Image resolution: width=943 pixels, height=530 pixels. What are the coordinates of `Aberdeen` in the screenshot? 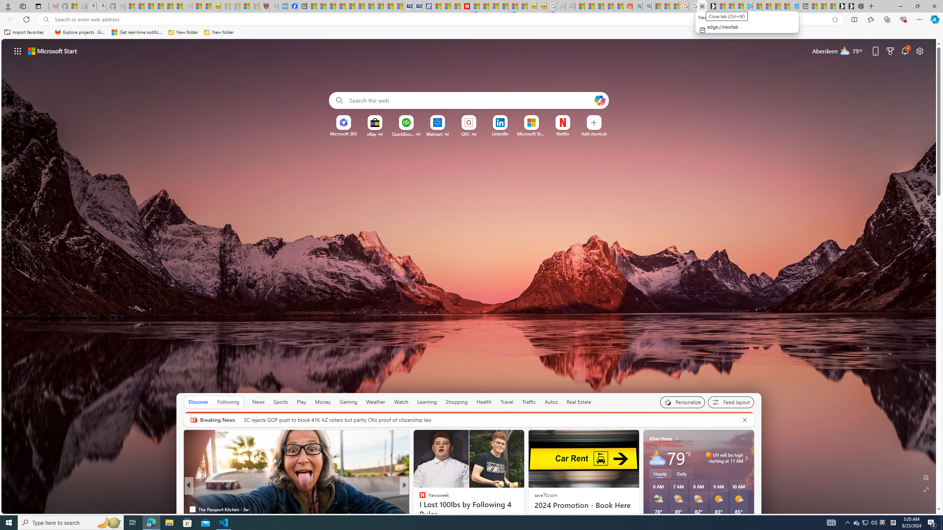 It's located at (660, 439).